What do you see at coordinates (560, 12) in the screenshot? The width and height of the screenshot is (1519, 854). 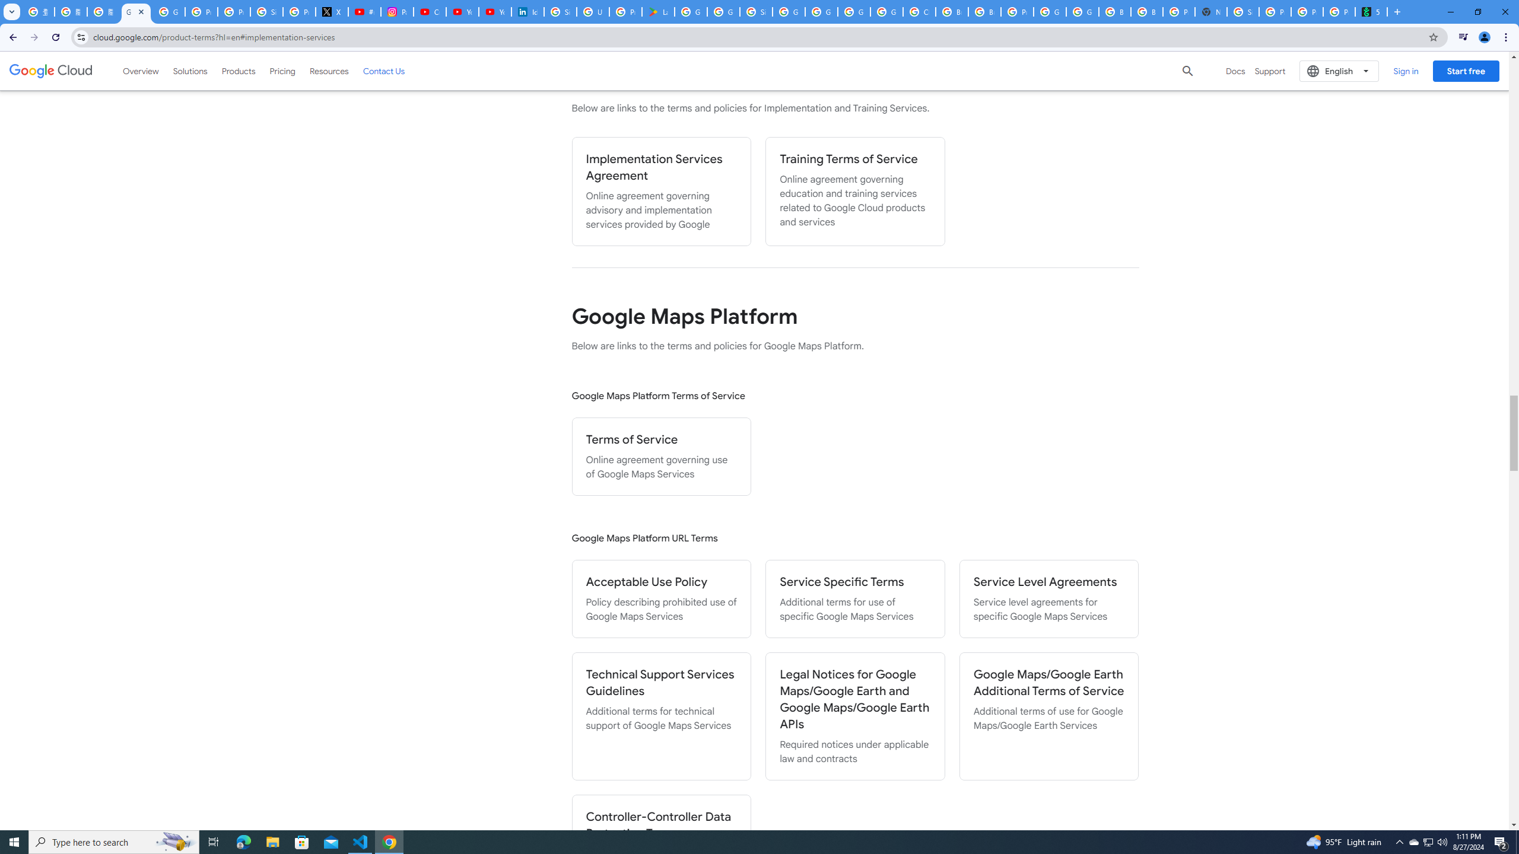 I see `Sign in - Google Accounts` at bounding box center [560, 12].